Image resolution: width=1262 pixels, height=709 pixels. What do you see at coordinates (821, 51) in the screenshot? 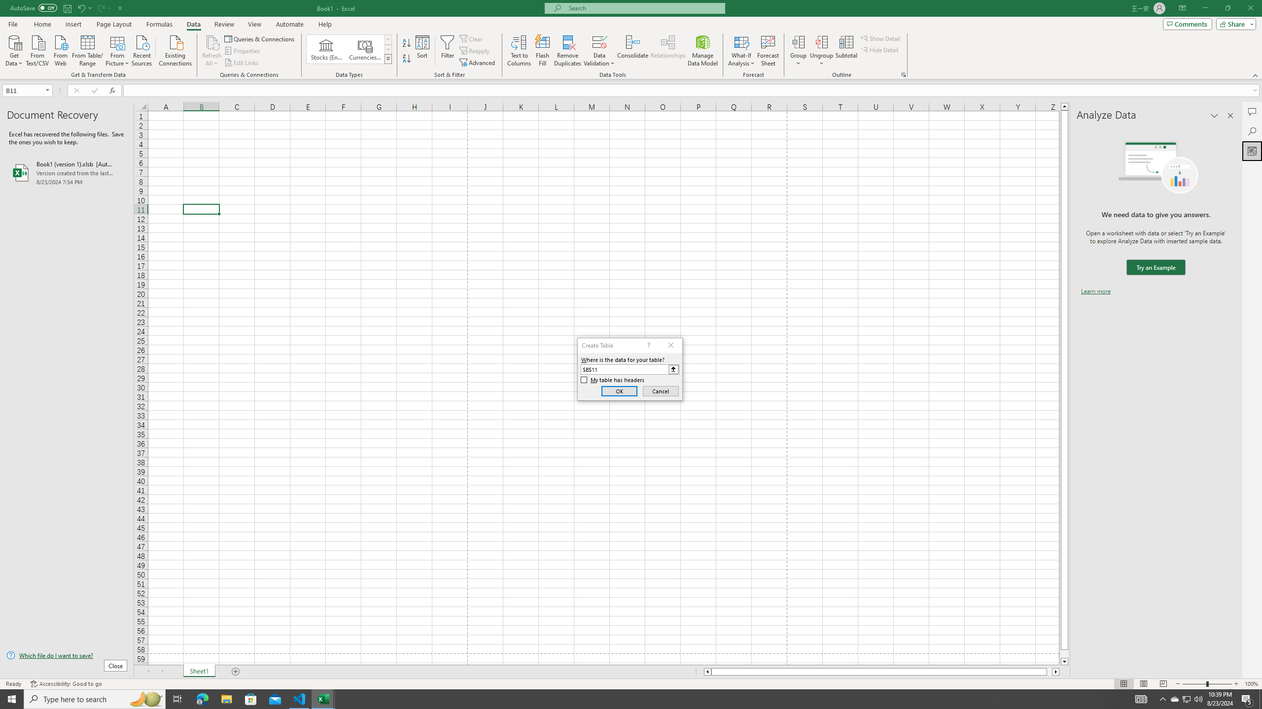
I see `Ungroup...` at bounding box center [821, 51].